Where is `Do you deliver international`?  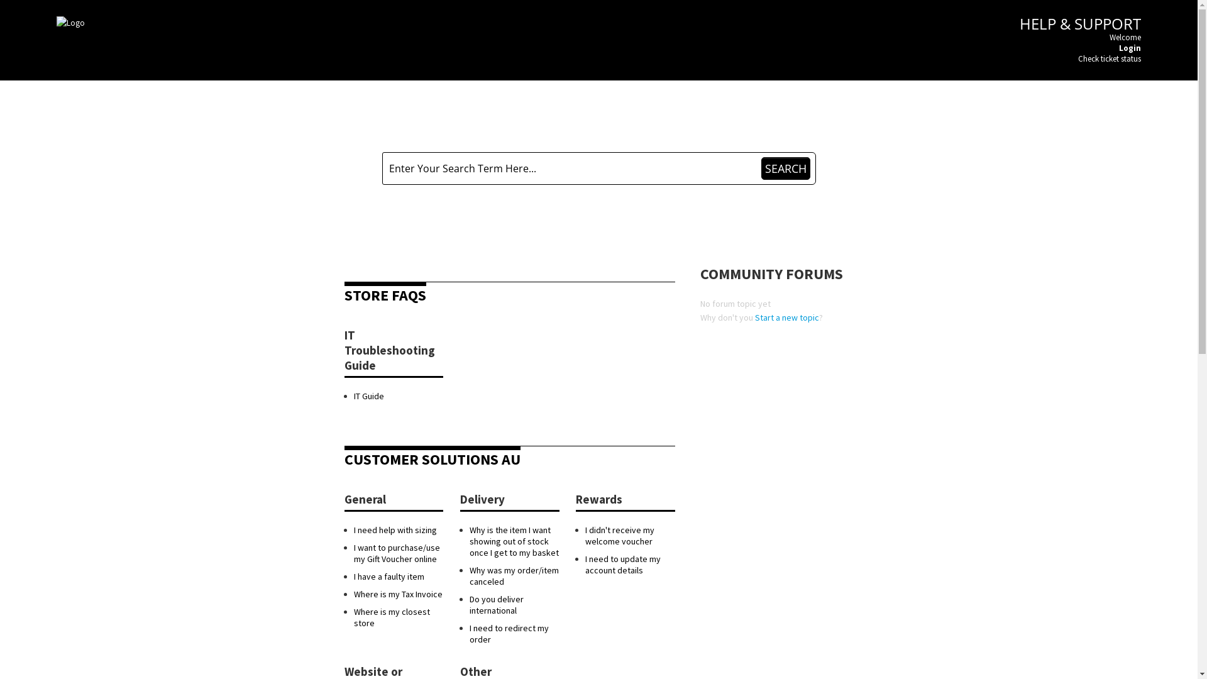
Do you deliver international is located at coordinates (497, 605).